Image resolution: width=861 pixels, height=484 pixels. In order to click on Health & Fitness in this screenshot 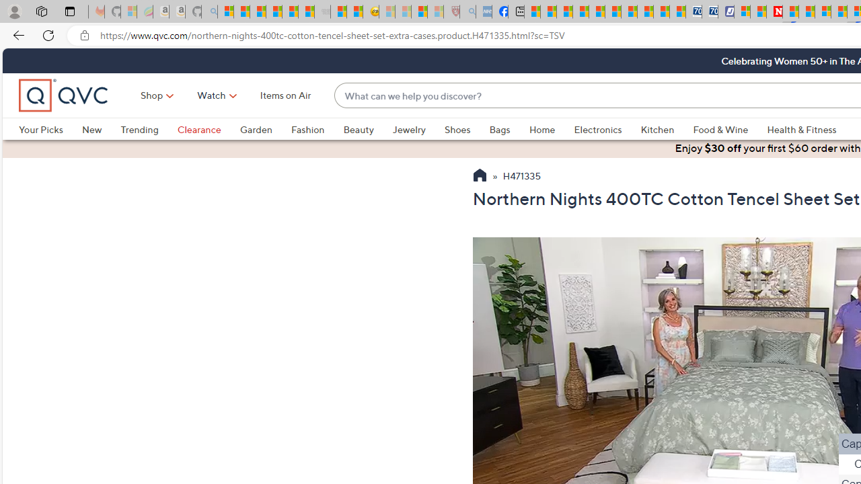, I will do `click(805, 129)`.